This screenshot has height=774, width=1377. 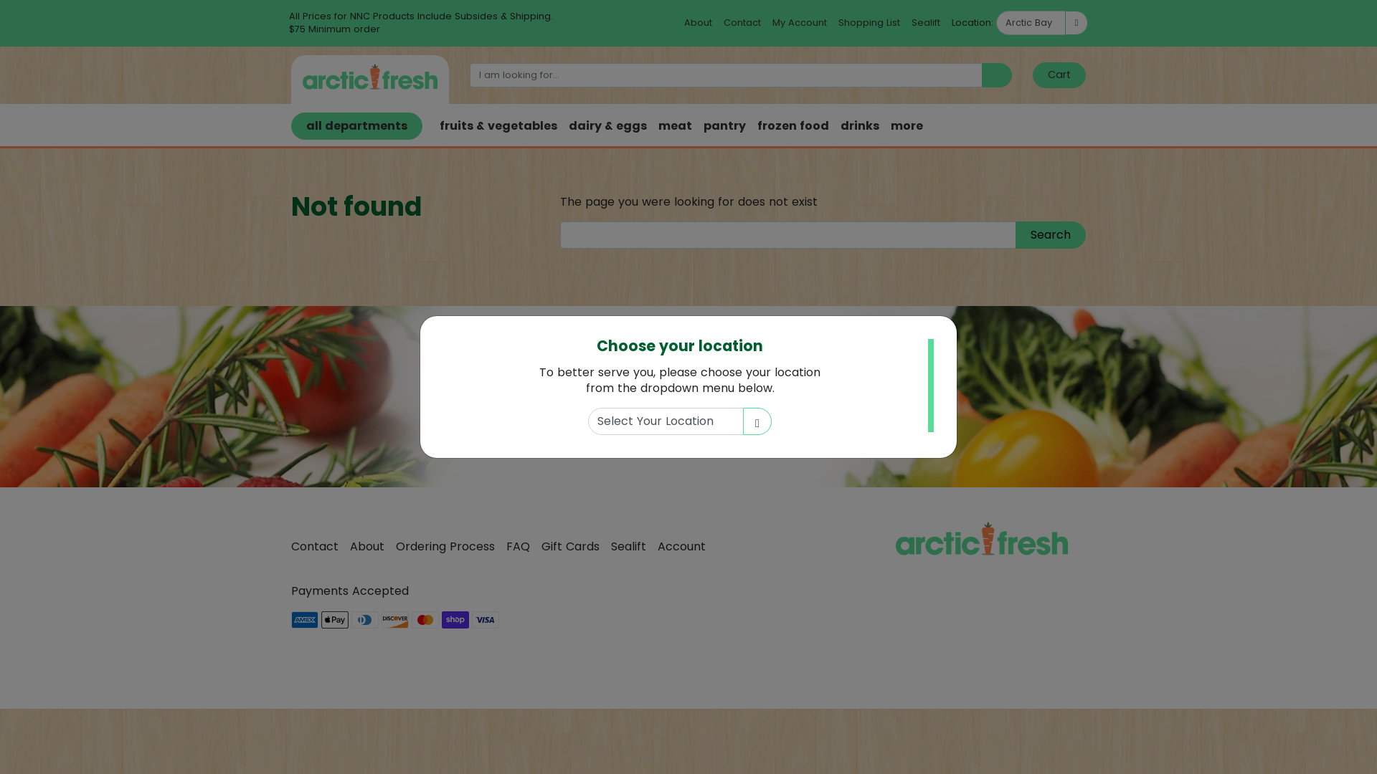 What do you see at coordinates (451, 547) in the screenshot?
I see `Ordering Process` at bounding box center [451, 547].